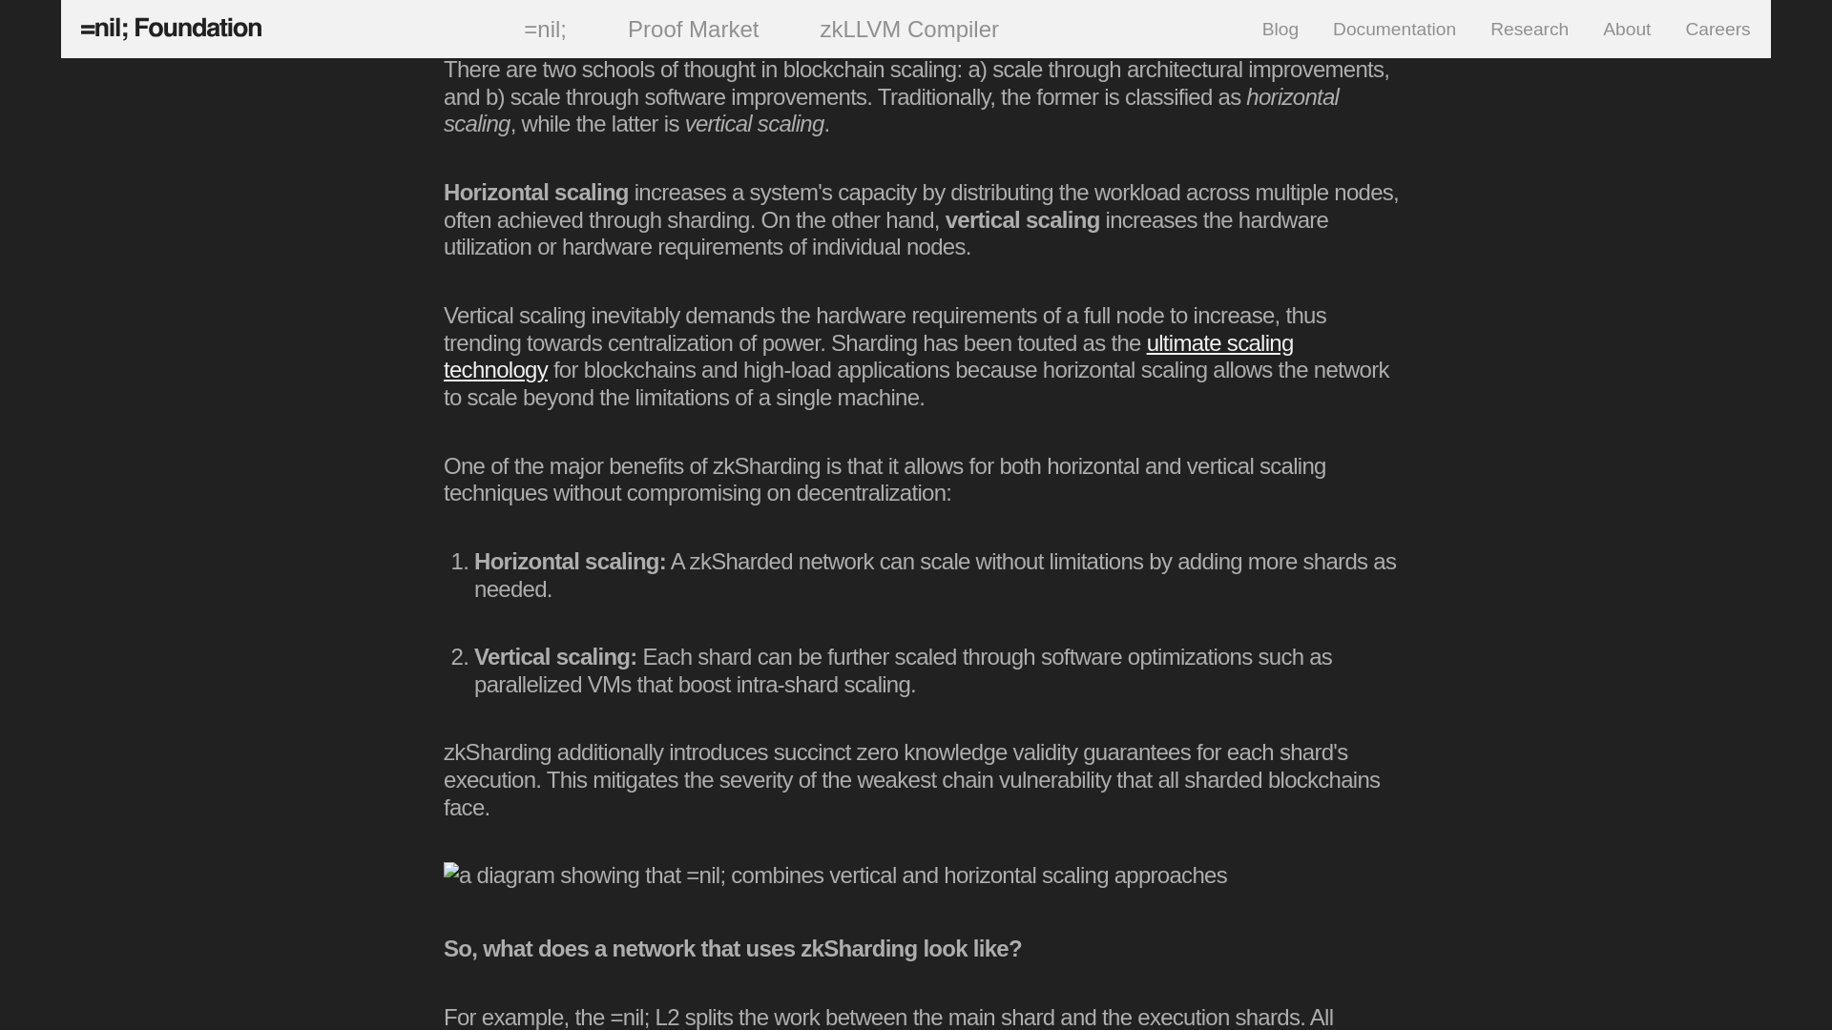 The image size is (1832, 1030). What do you see at coordinates (868, 356) in the screenshot?
I see `ultimate scaling technology` at bounding box center [868, 356].